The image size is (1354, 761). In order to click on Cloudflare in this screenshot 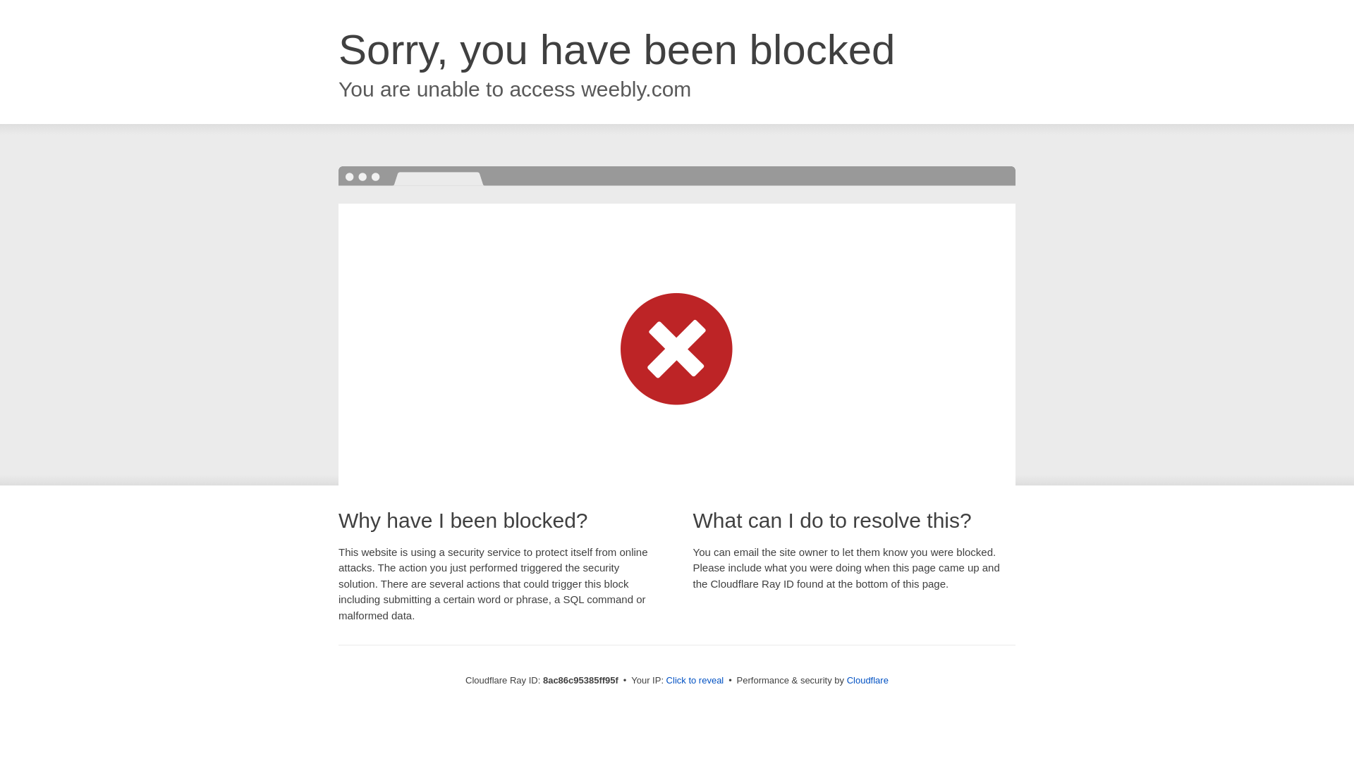, I will do `click(867, 680)`.